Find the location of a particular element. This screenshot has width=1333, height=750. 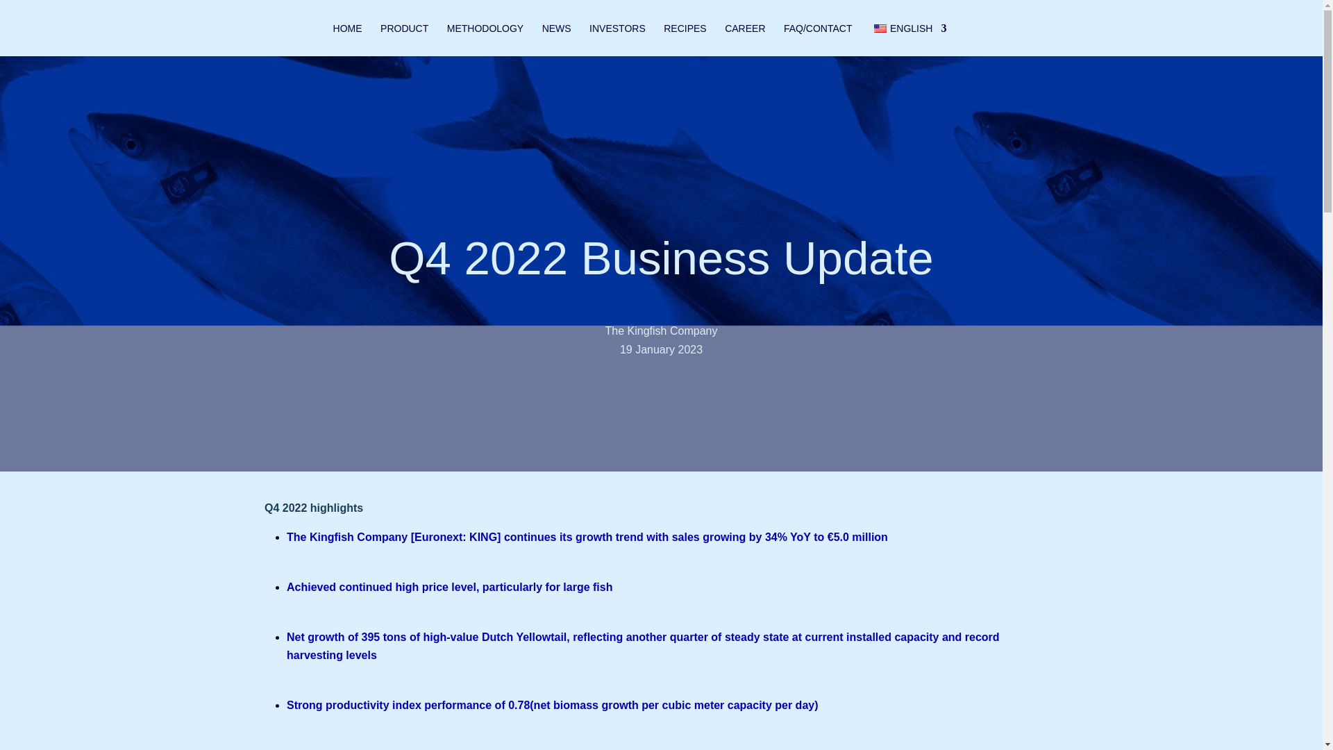

HOME is located at coordinates (348, 40).